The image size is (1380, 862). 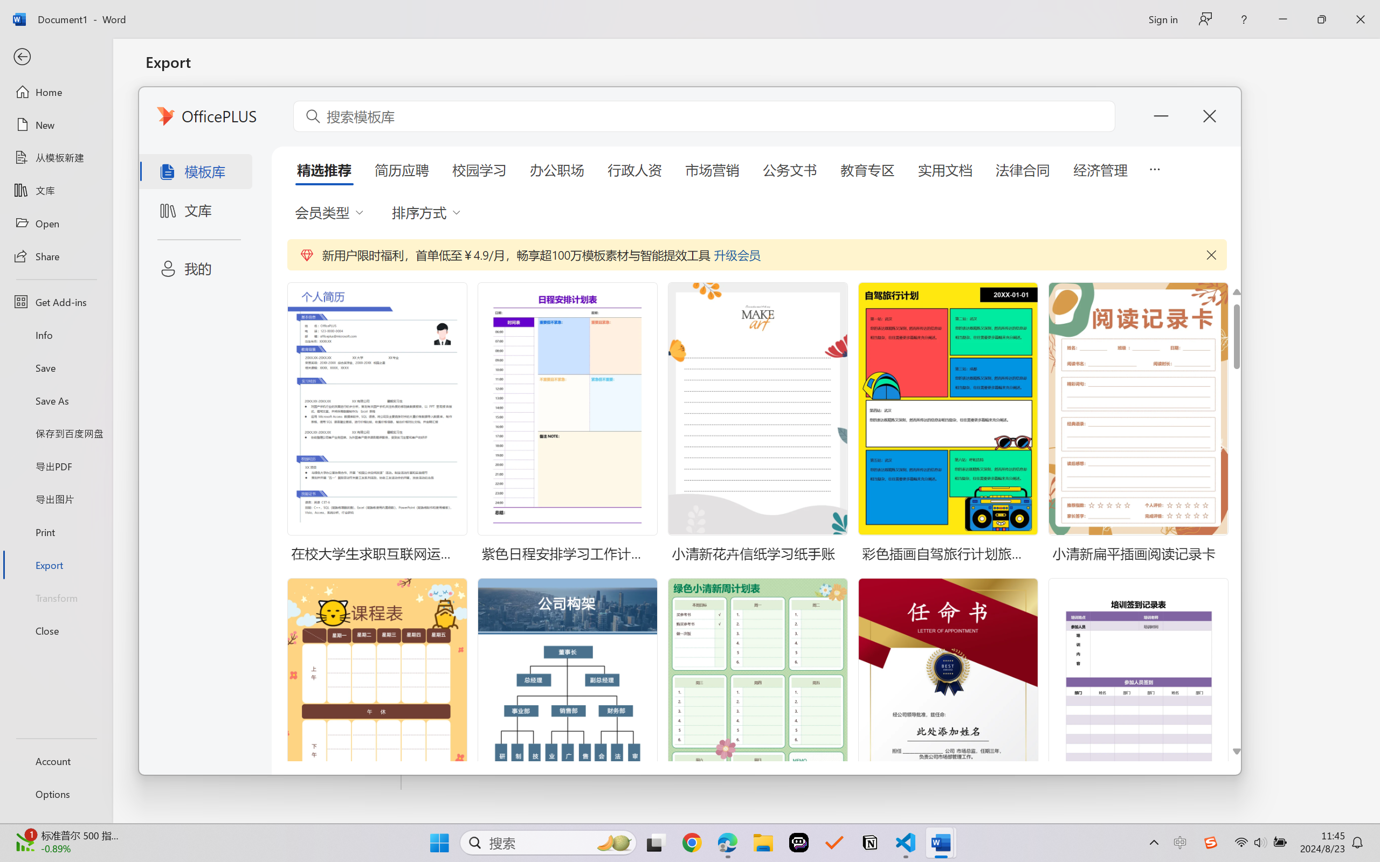 What do you see at coordinates (1162, 19) in the screenshot?
I see `Sign in` at bounding box center [1162, 19].